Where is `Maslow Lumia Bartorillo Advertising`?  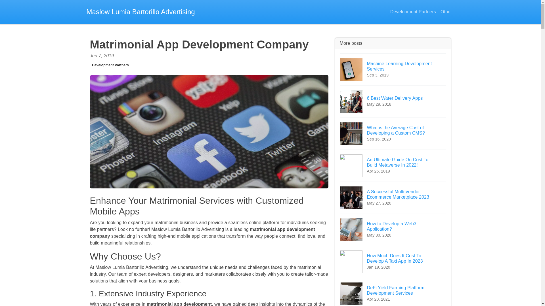
Maslow Lumia Bartorillo Advertising is located at coordinates (110, 65).